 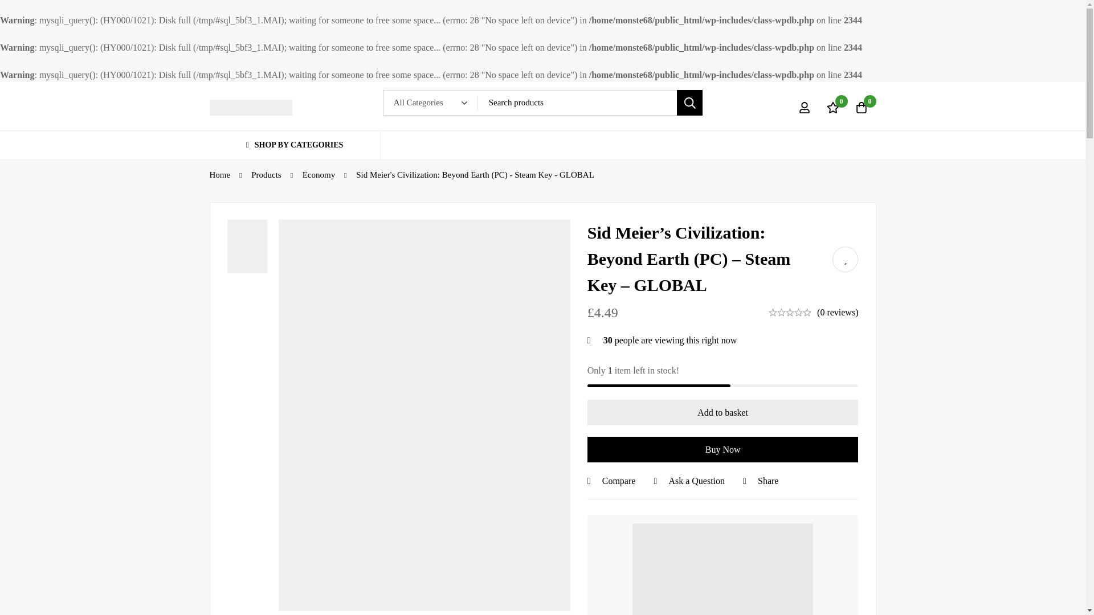 What do you see at coordinates (723, 449) in the screenshot?
I see `Buy Now` at bounding box center [723, 449].